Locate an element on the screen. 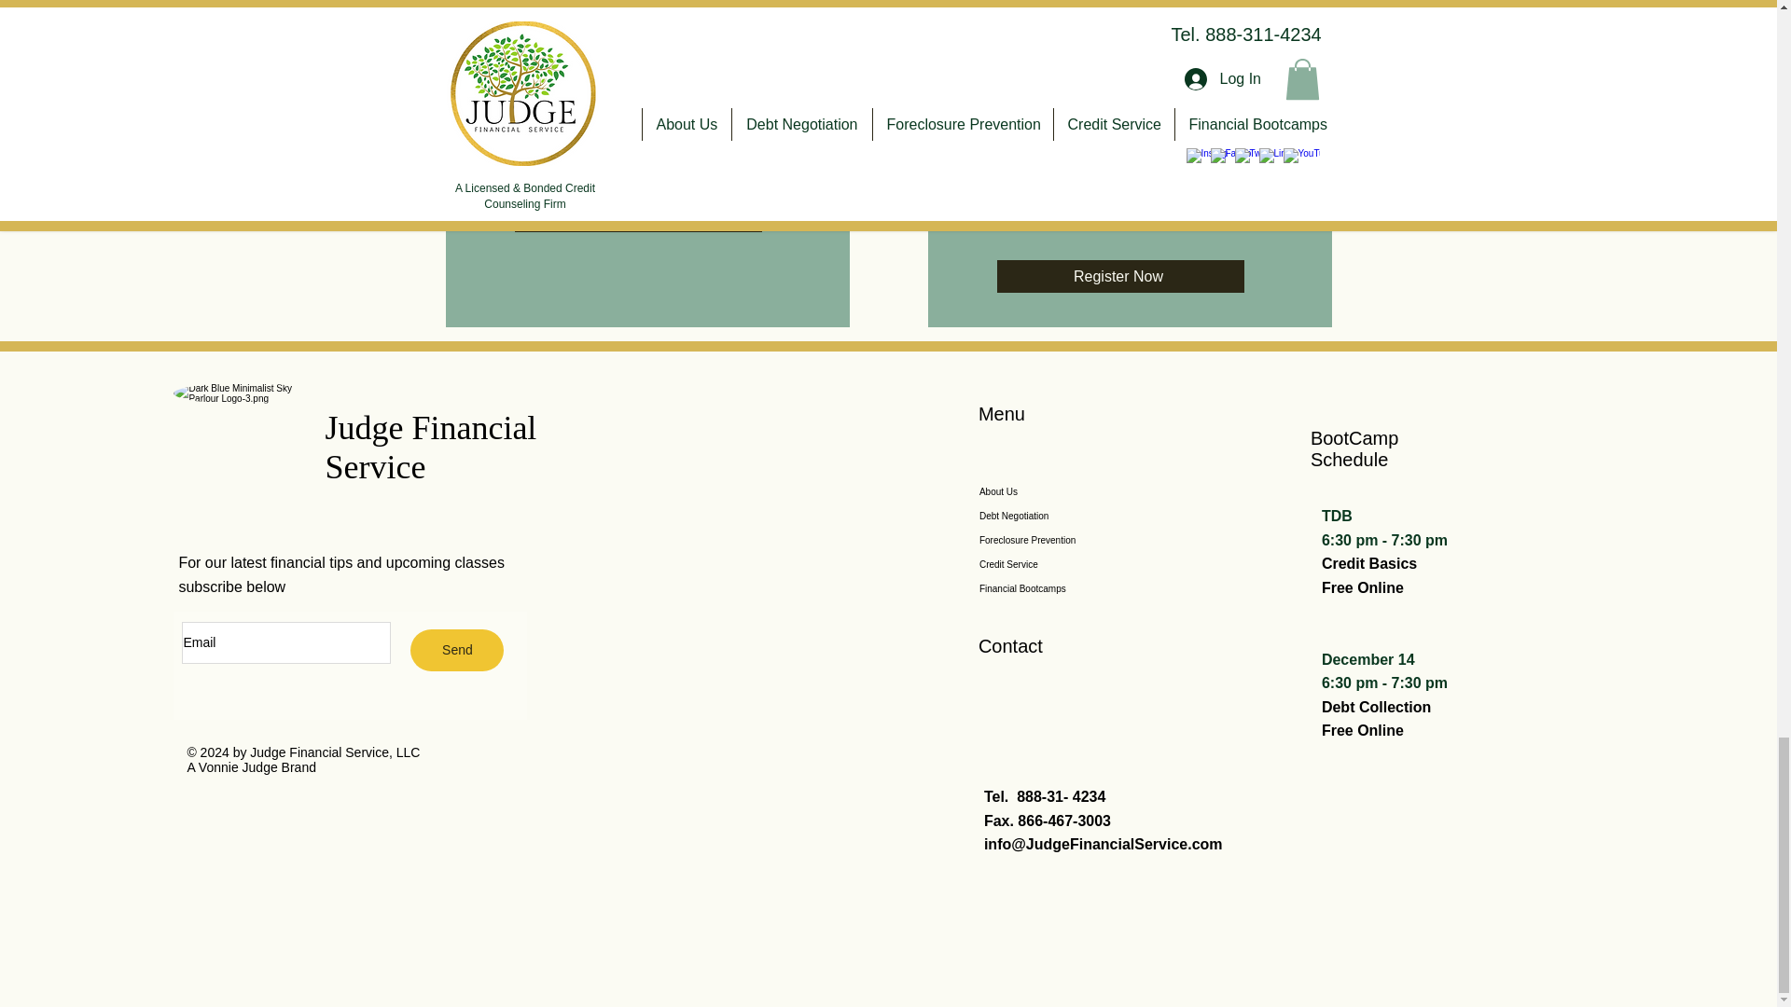 The width and height of the screenshot is (1791, 1007). Debt Negotiation is located at coordinates (1073, 517).